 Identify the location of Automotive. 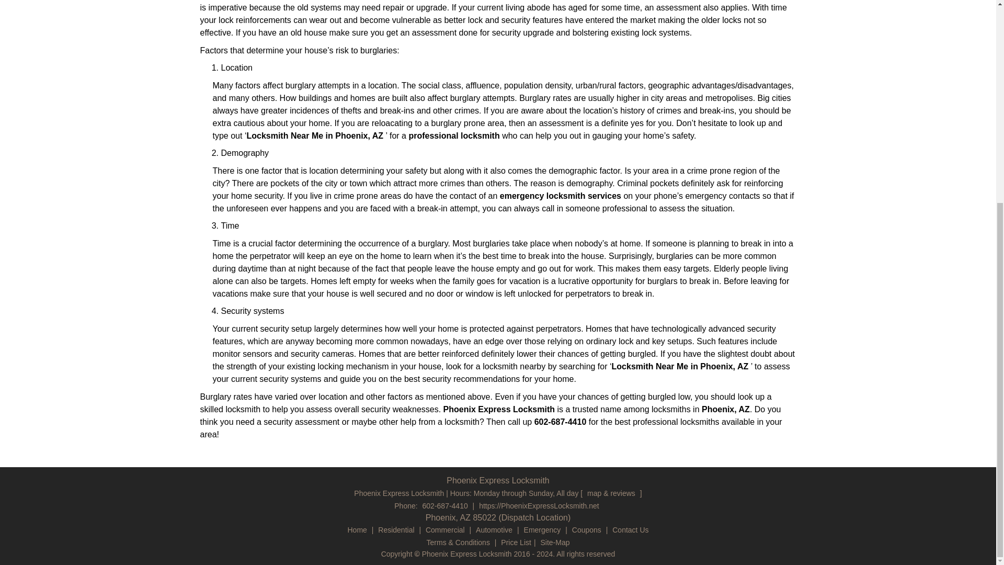
(494, 529).